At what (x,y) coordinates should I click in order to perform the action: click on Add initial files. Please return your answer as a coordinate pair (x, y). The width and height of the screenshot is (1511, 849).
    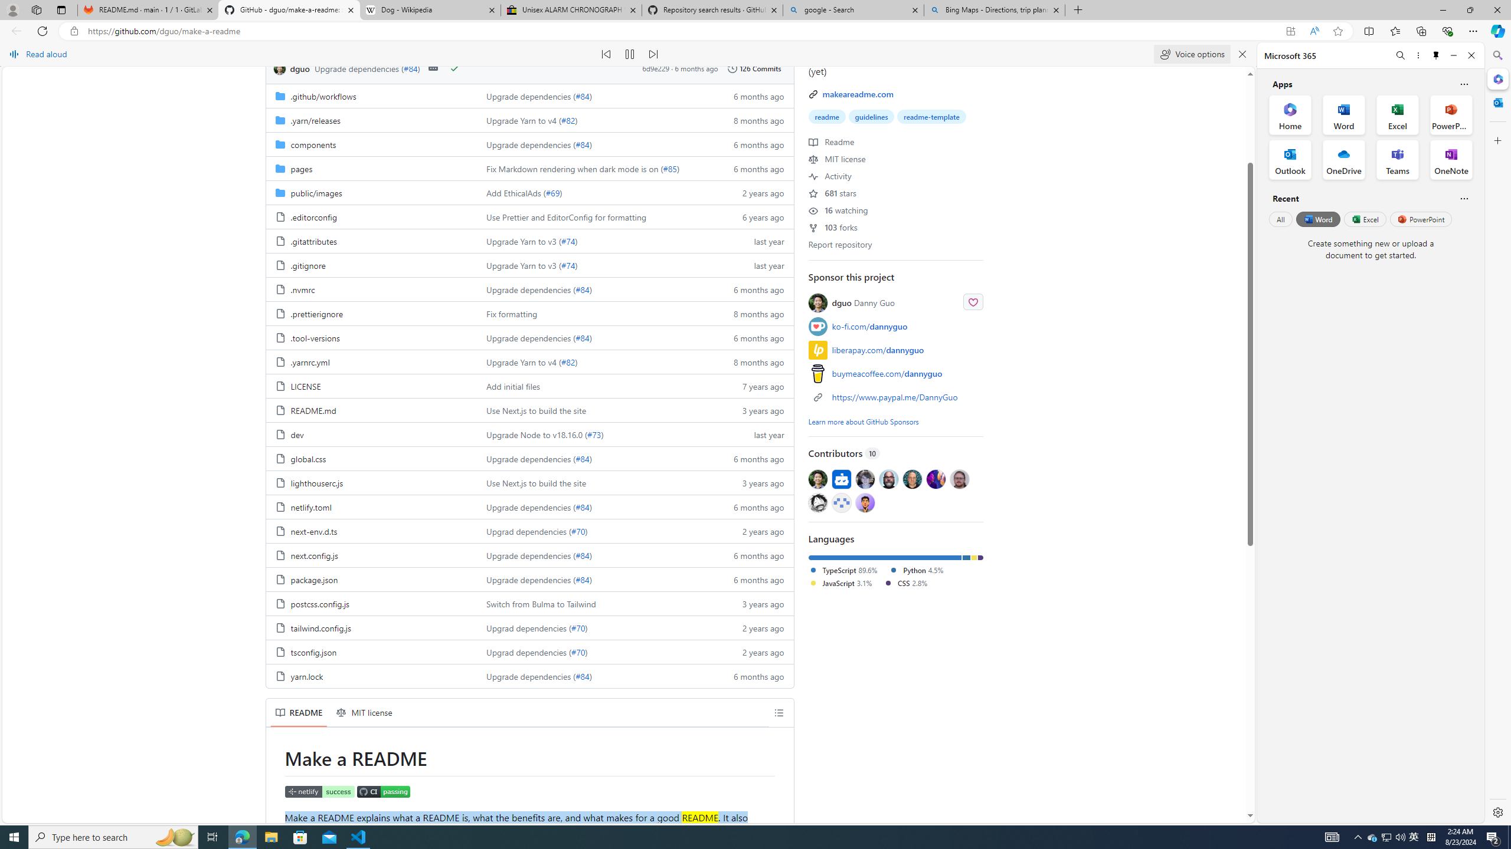
    Looking at the image, I should click on (595, 386).